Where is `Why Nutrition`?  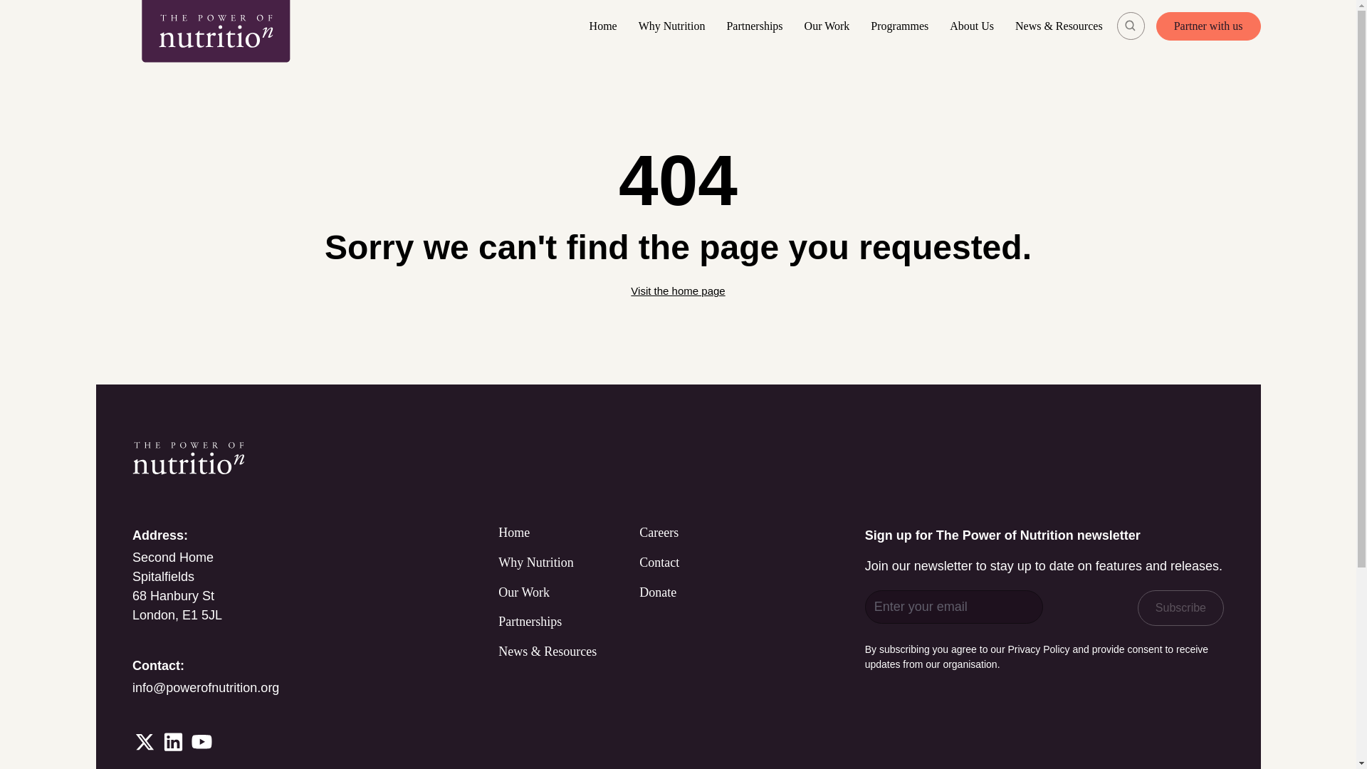 Why Nutrition is located at coordinates (676, 26).